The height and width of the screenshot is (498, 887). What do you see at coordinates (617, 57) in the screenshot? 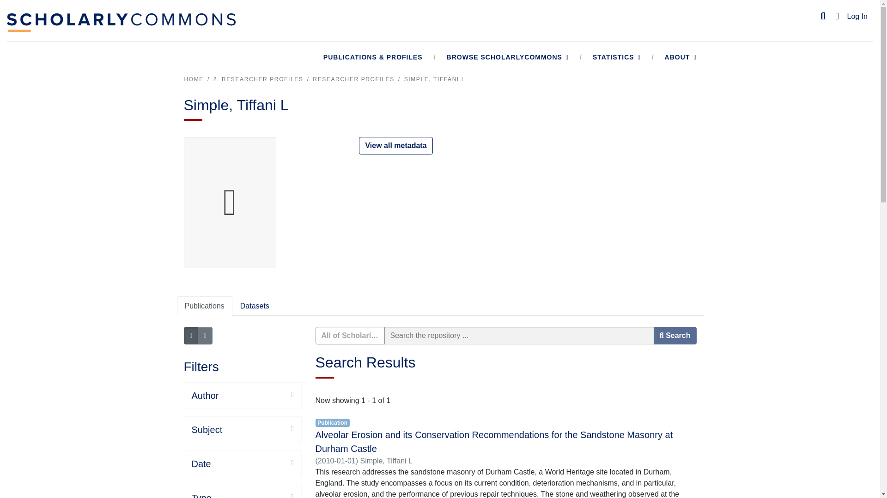
I see `STATISTICS` at bounding box center [617, 57].